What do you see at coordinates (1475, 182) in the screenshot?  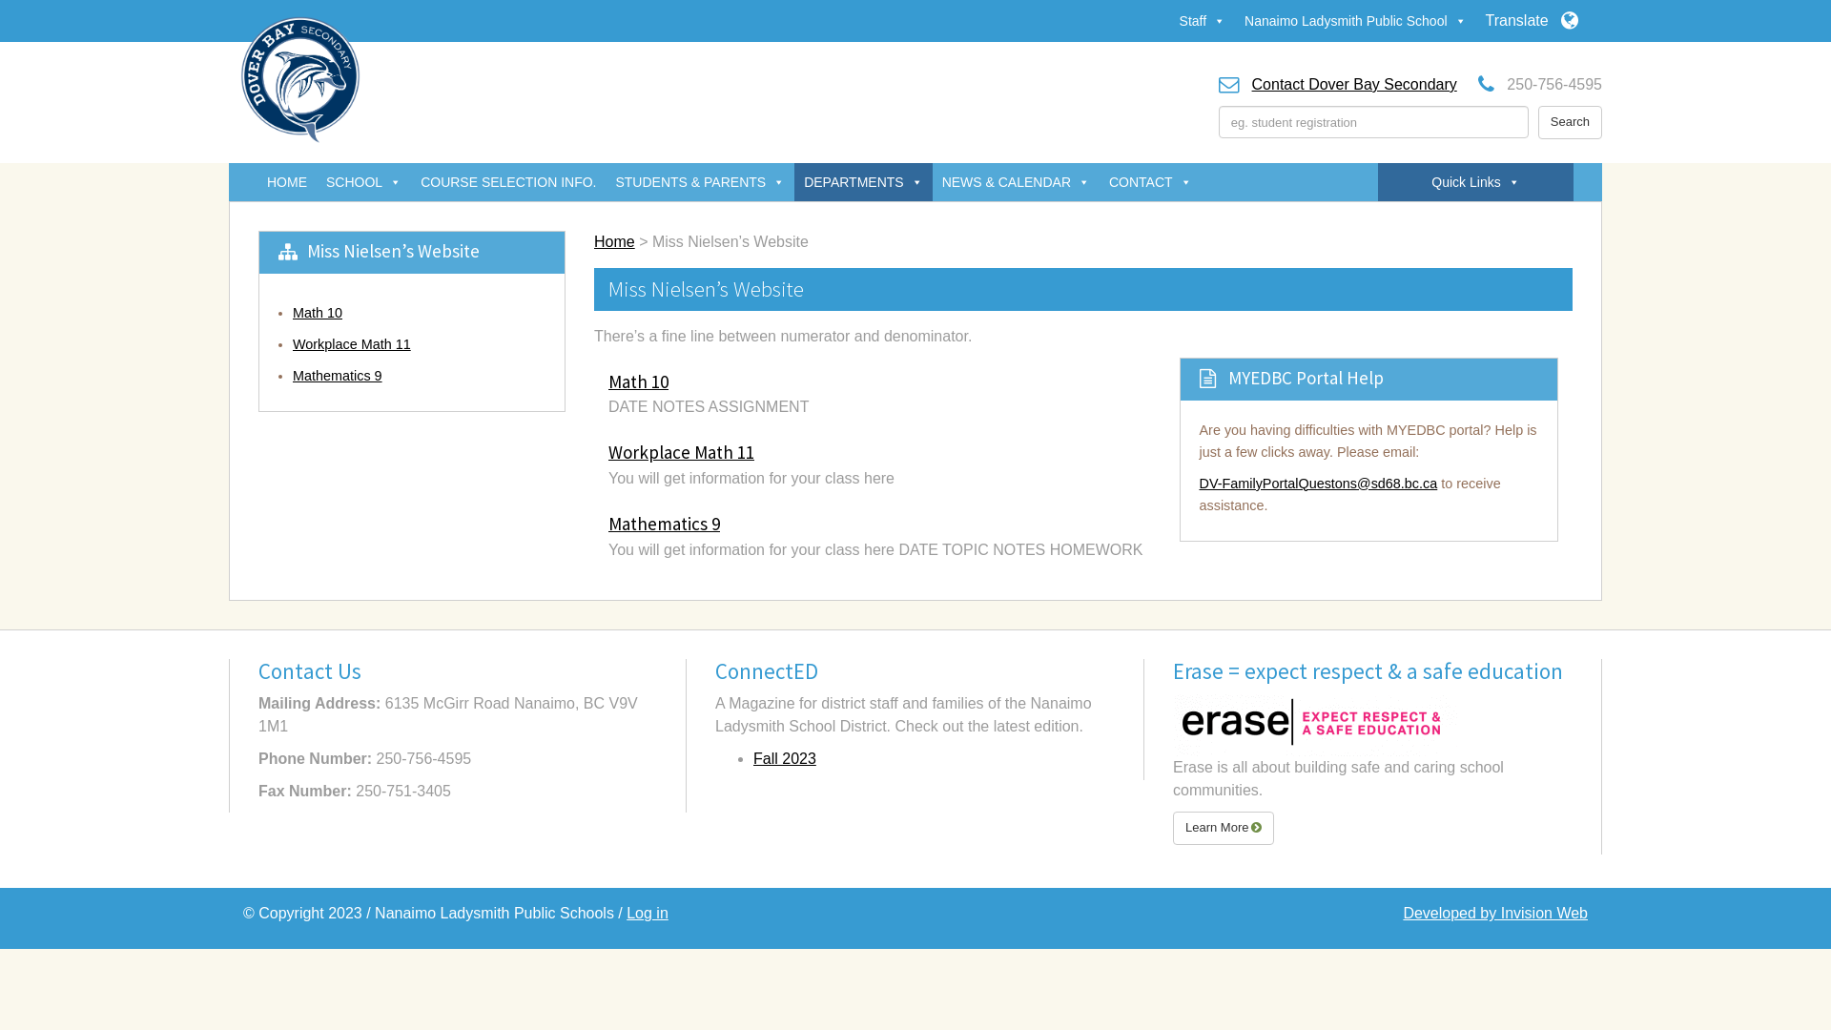 I see `Quick Links` at bounding box center [1475, 182].